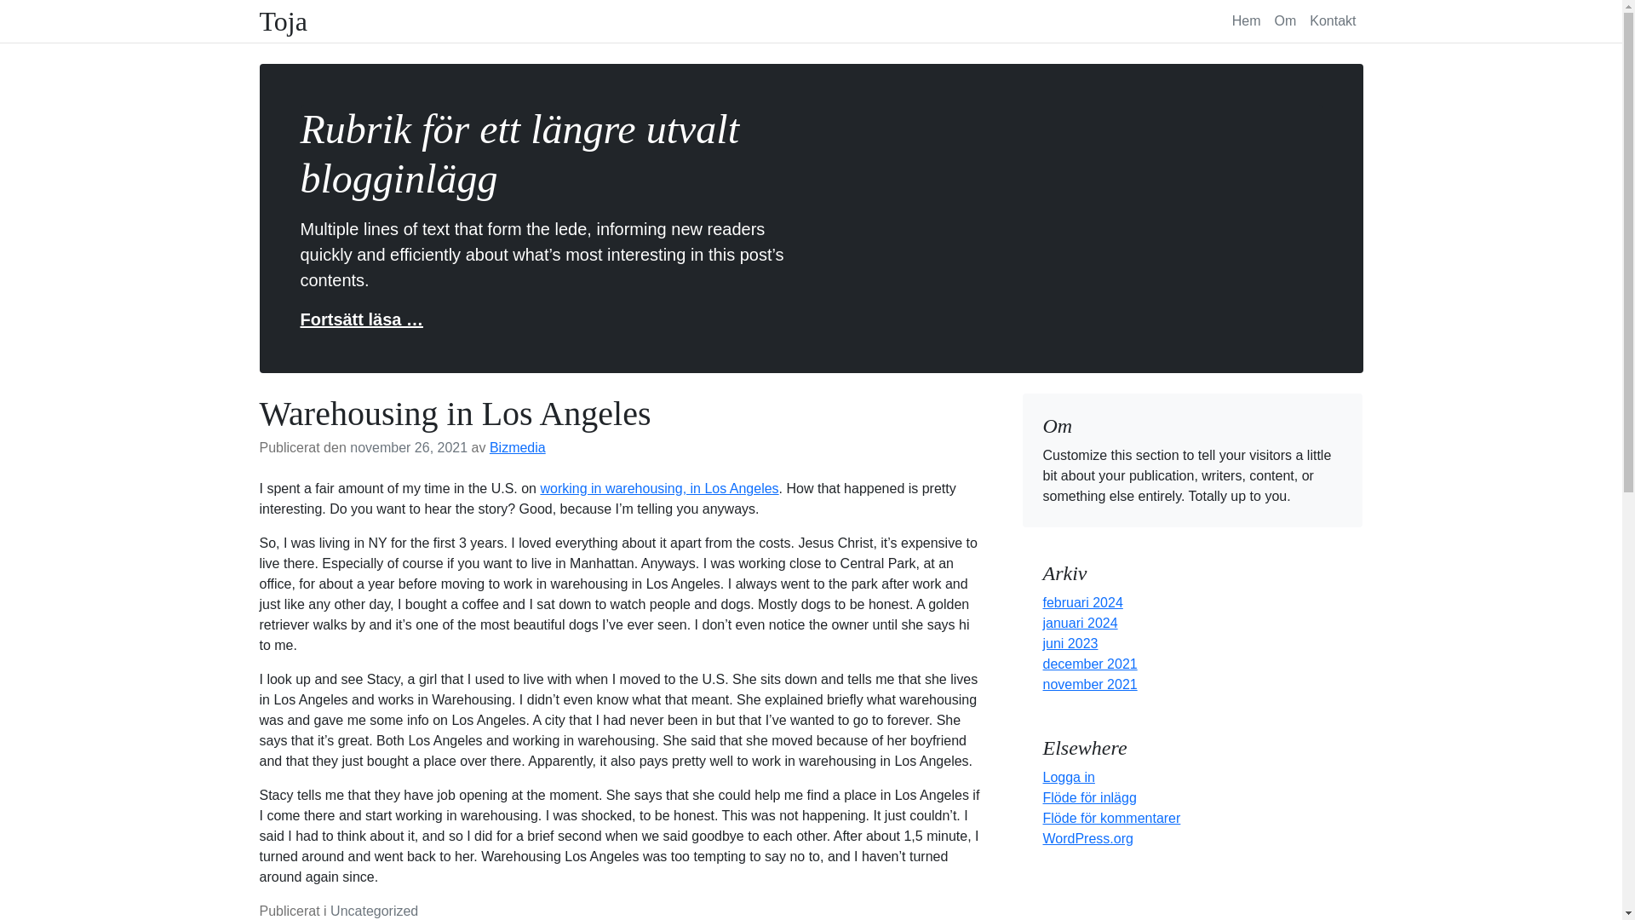  I want to click on juni 2023, so click(1070, 643).